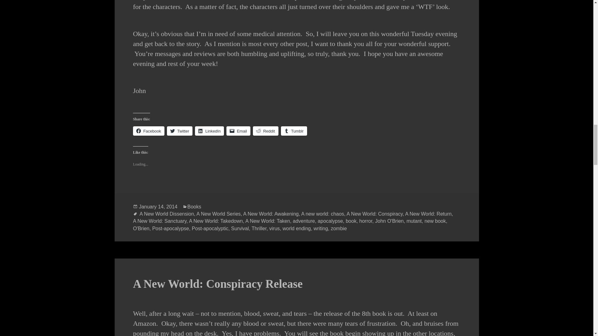  I want to click on Click to share on Twitter, so click(179, 131).